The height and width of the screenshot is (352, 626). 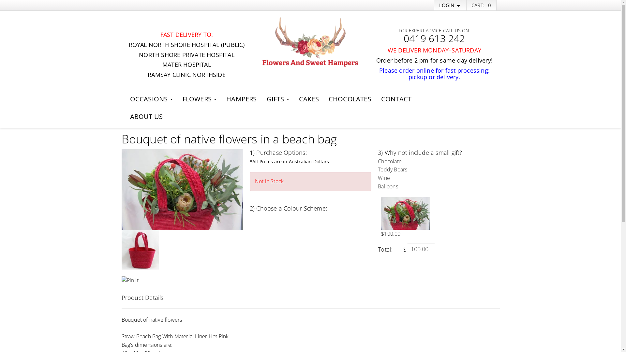 What do you see at coordinates (393, 169) in the screenshot?
I see `Teddy Bears` at bounding box center [393, 169].